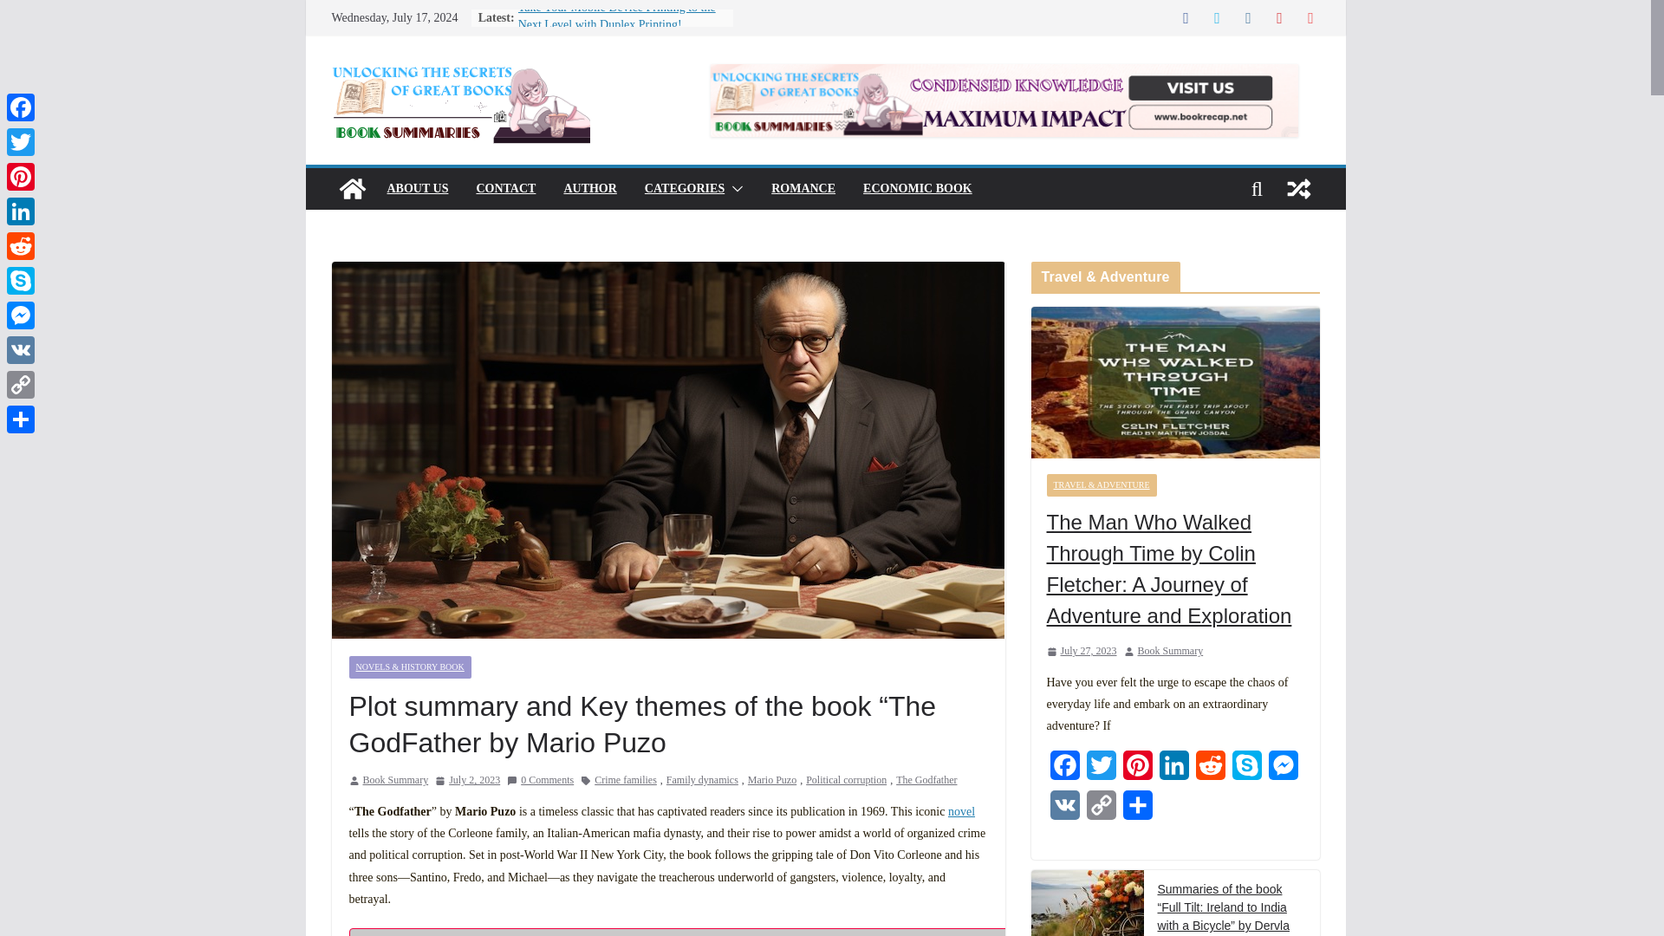  I want to click on Book Summary, so click(395, 780).